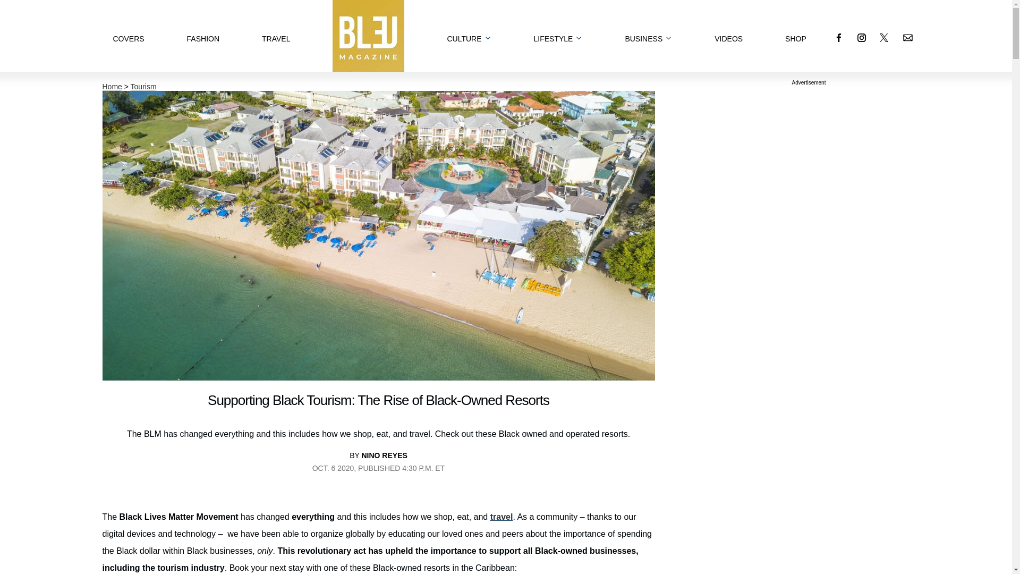 The image size is (1020, 574). What do you see at coordinates (276, 35) in the screenshot?
I see `TRAVEL` at bounding box center [276, 35].